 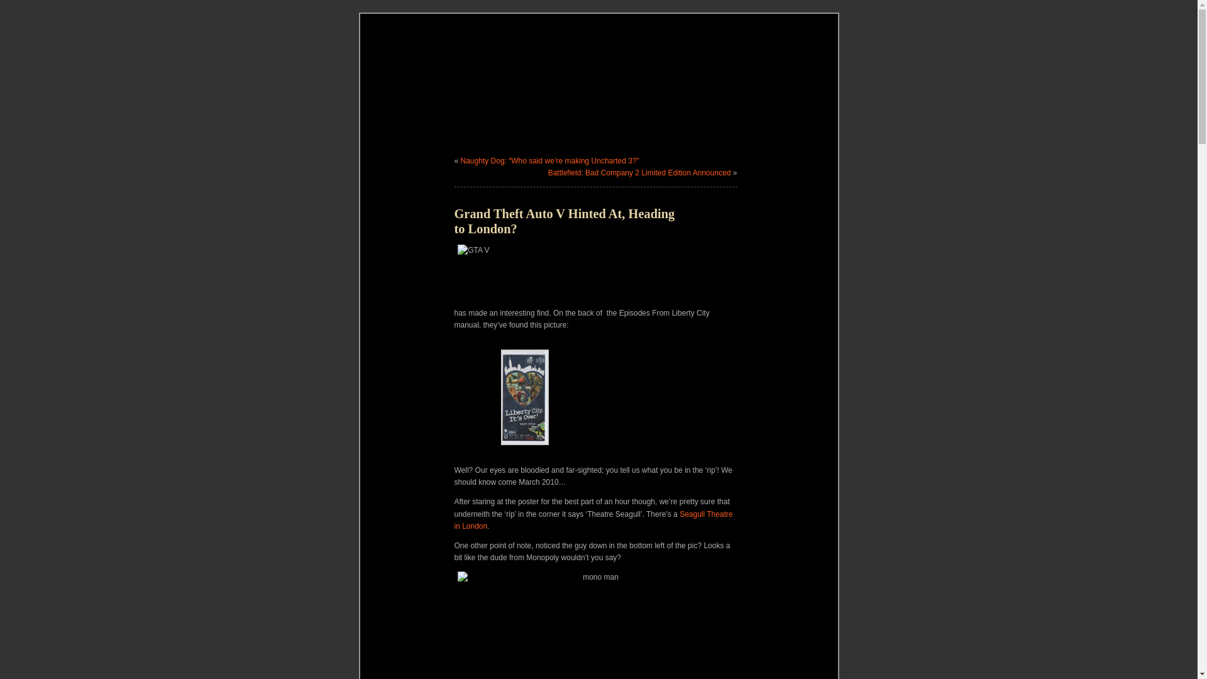 What do you see at coordinates (595, 272) in the screenshot?
I see `GTA V` at bounding box center [595, 272].